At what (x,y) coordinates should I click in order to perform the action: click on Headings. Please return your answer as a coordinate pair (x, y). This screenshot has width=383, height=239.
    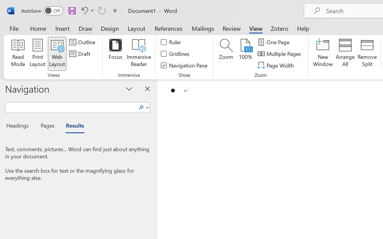
    Looking at the image, I should click on (19, 126).